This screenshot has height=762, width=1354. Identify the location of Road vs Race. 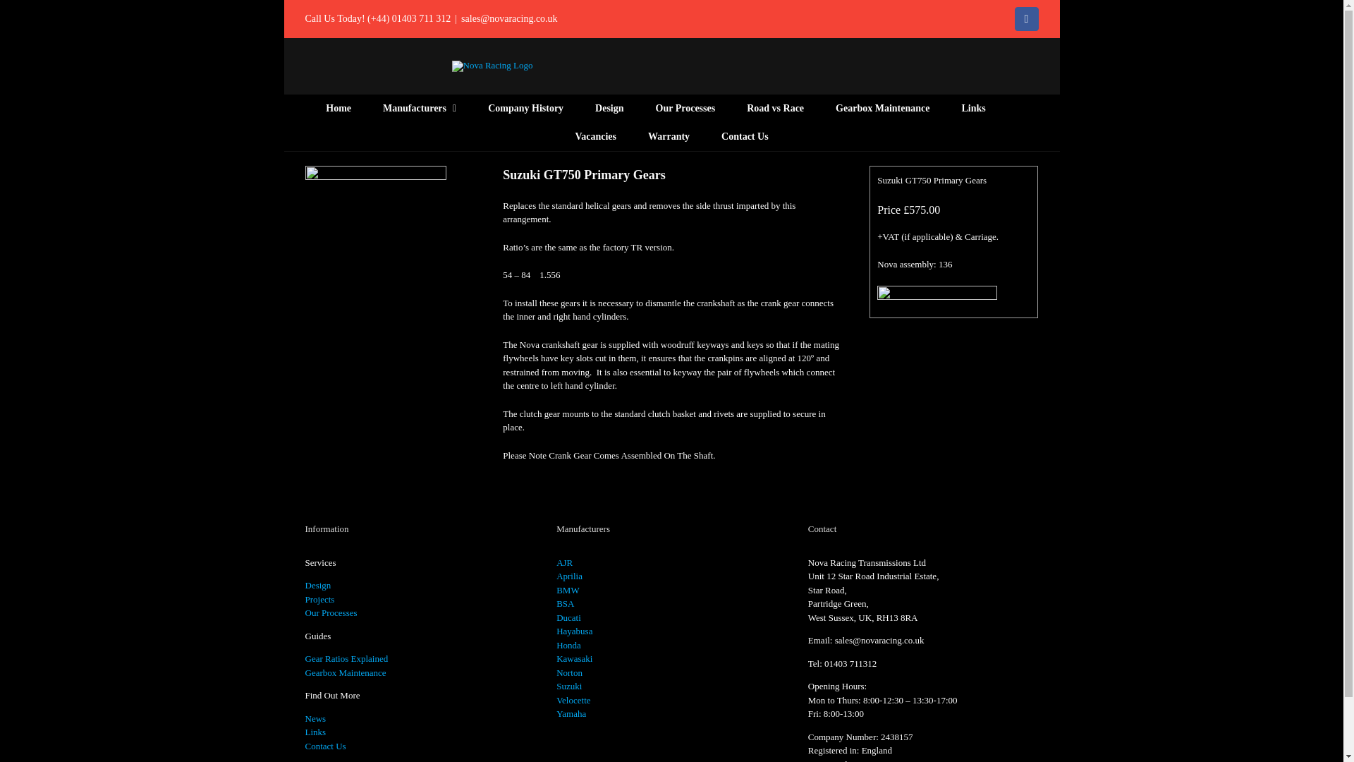
(776, 108).